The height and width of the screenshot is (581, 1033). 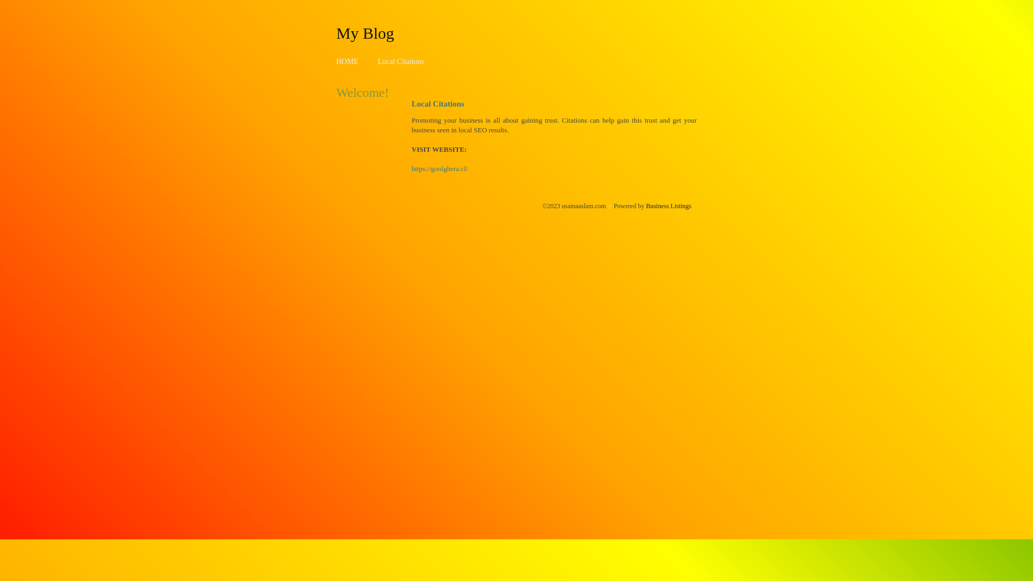 I want to click on Local Citations, so click(x=401, y=61).